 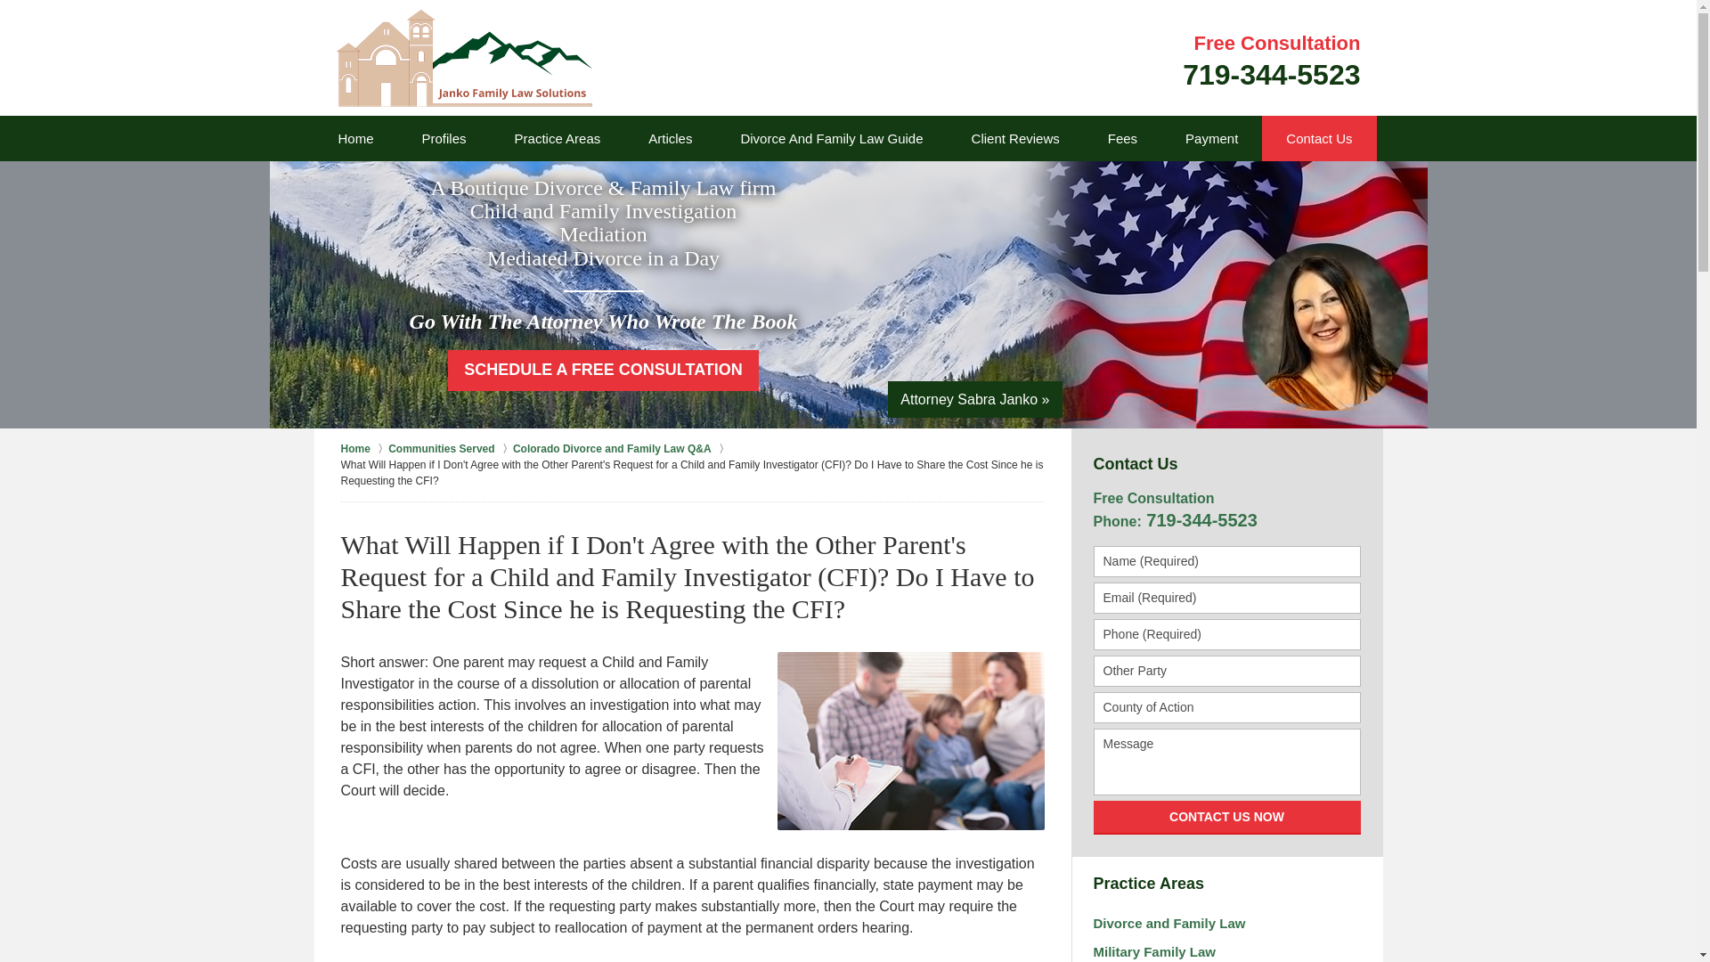 What do you see at coordinates (1271, 61) in the screenshot?
I see `Home` at bounding box center [1271, 61].